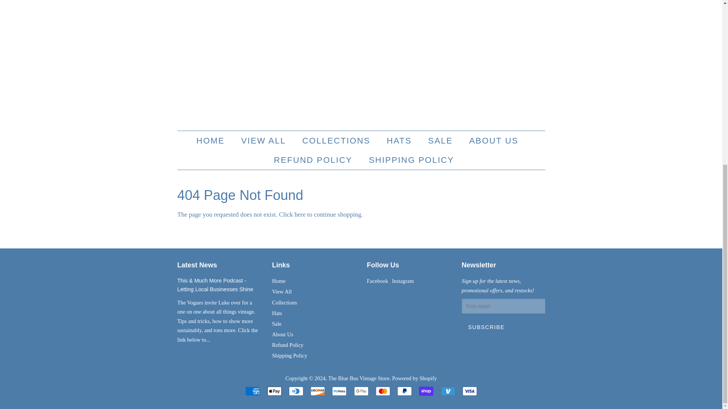 The width and height of the screenshot is (728, 409). What do you see at coordinates (284, 302) in the screenshot?
I see `Collections` at bounding box center [284, 302].